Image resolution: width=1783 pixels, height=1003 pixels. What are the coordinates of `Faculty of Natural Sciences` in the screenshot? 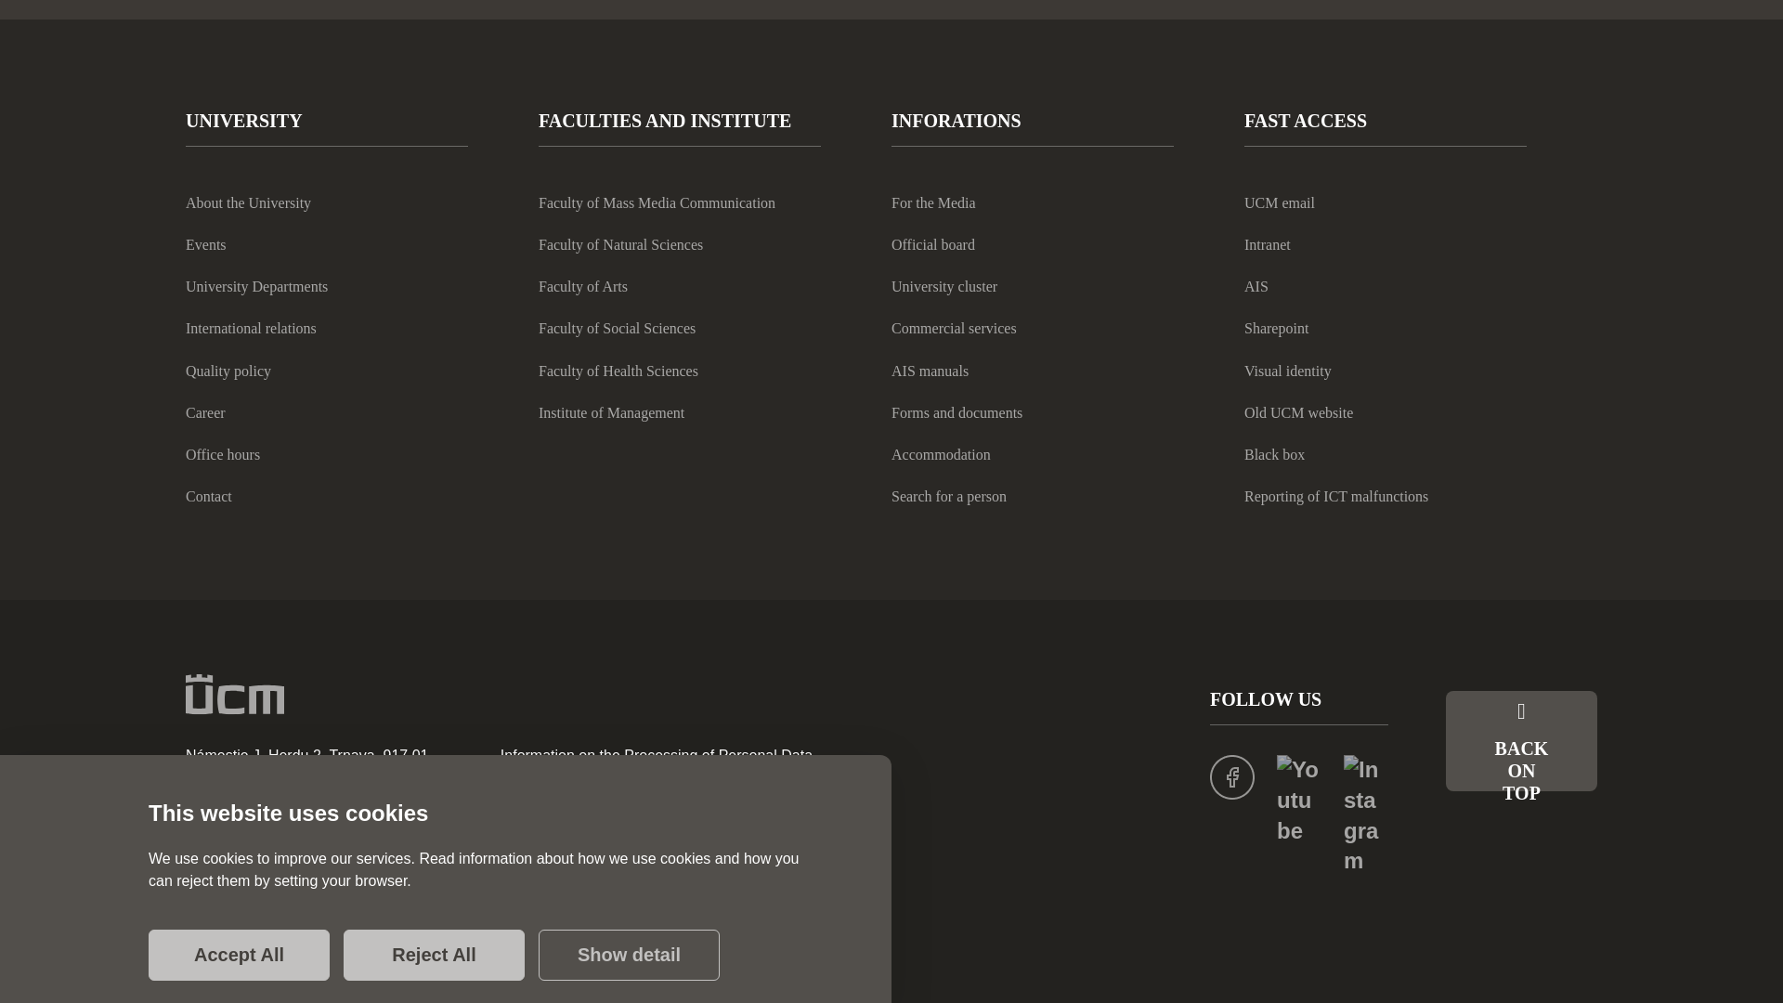 It's located at (620, 244).